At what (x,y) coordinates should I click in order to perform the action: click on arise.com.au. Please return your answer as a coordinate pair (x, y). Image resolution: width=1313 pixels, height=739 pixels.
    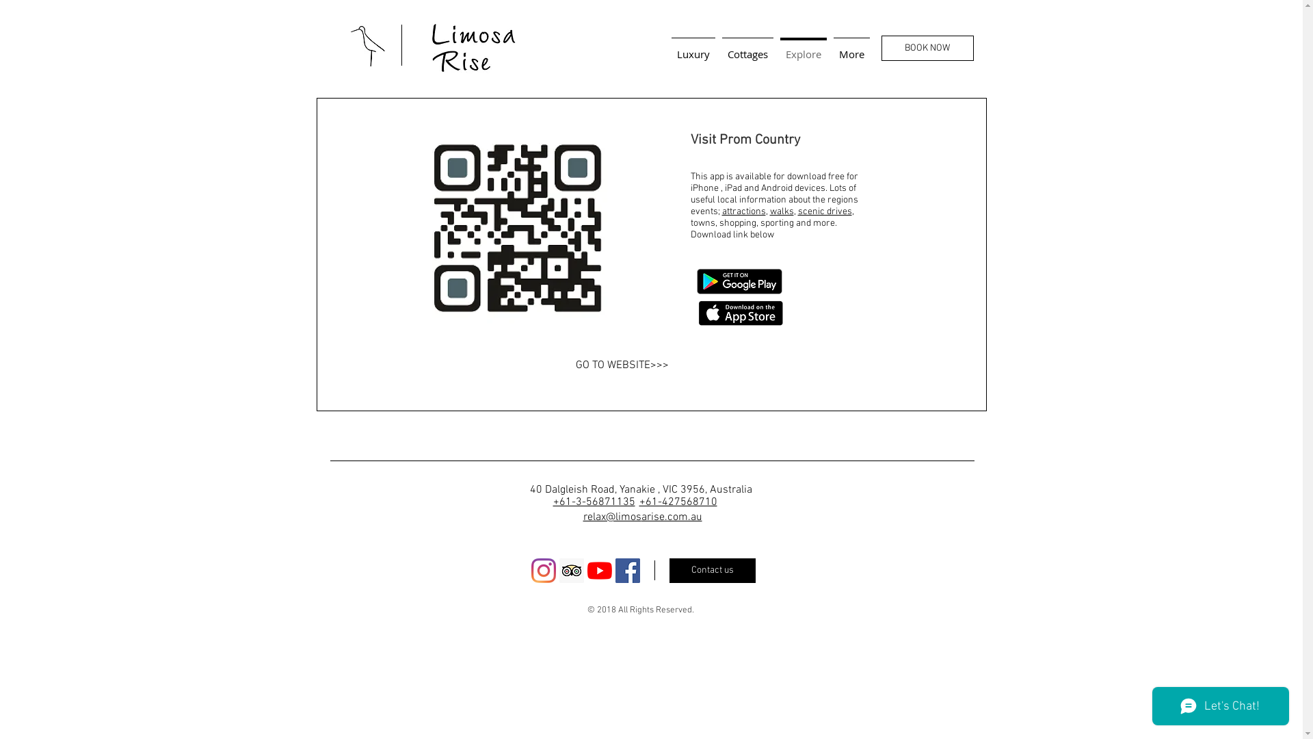
    Looking at the image, I should click on (672, 517).